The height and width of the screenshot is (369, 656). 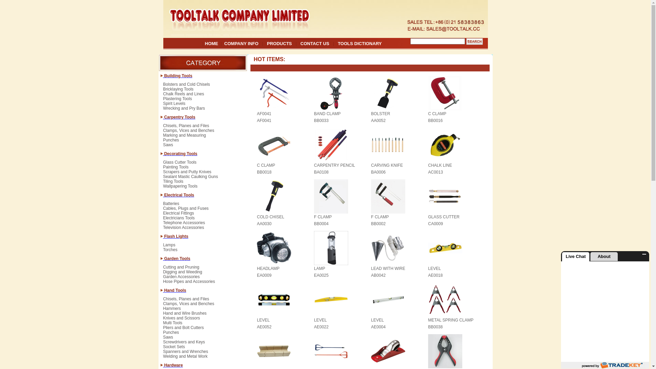 What do you see at coordinates (168, 340) in the screenshot?
I see `Saws` at bounding box center [168, 340].